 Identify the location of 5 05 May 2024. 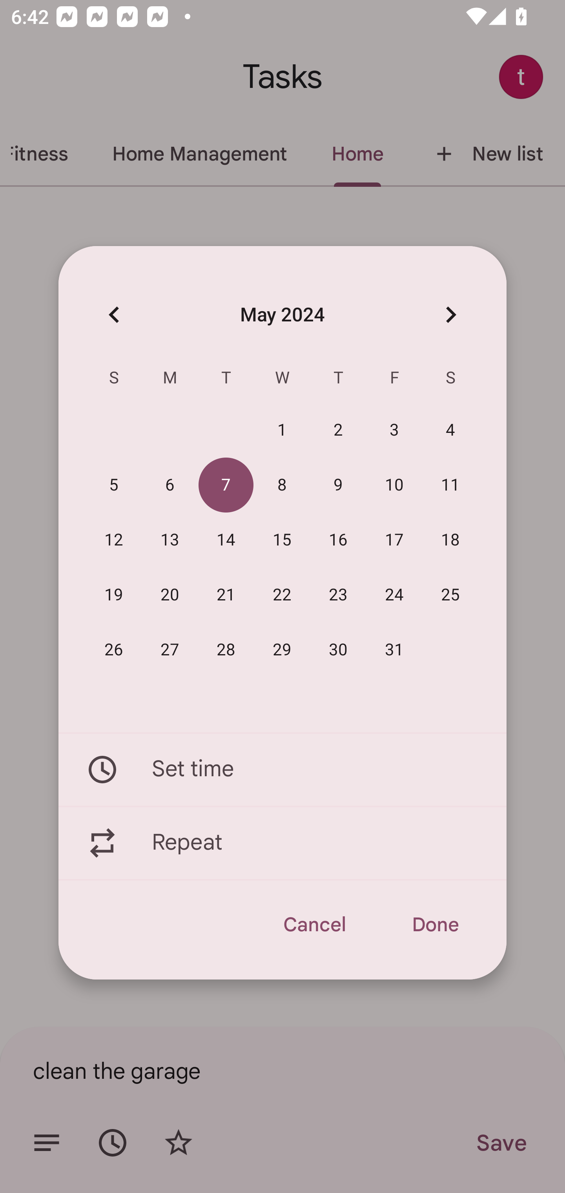
(114, 485).